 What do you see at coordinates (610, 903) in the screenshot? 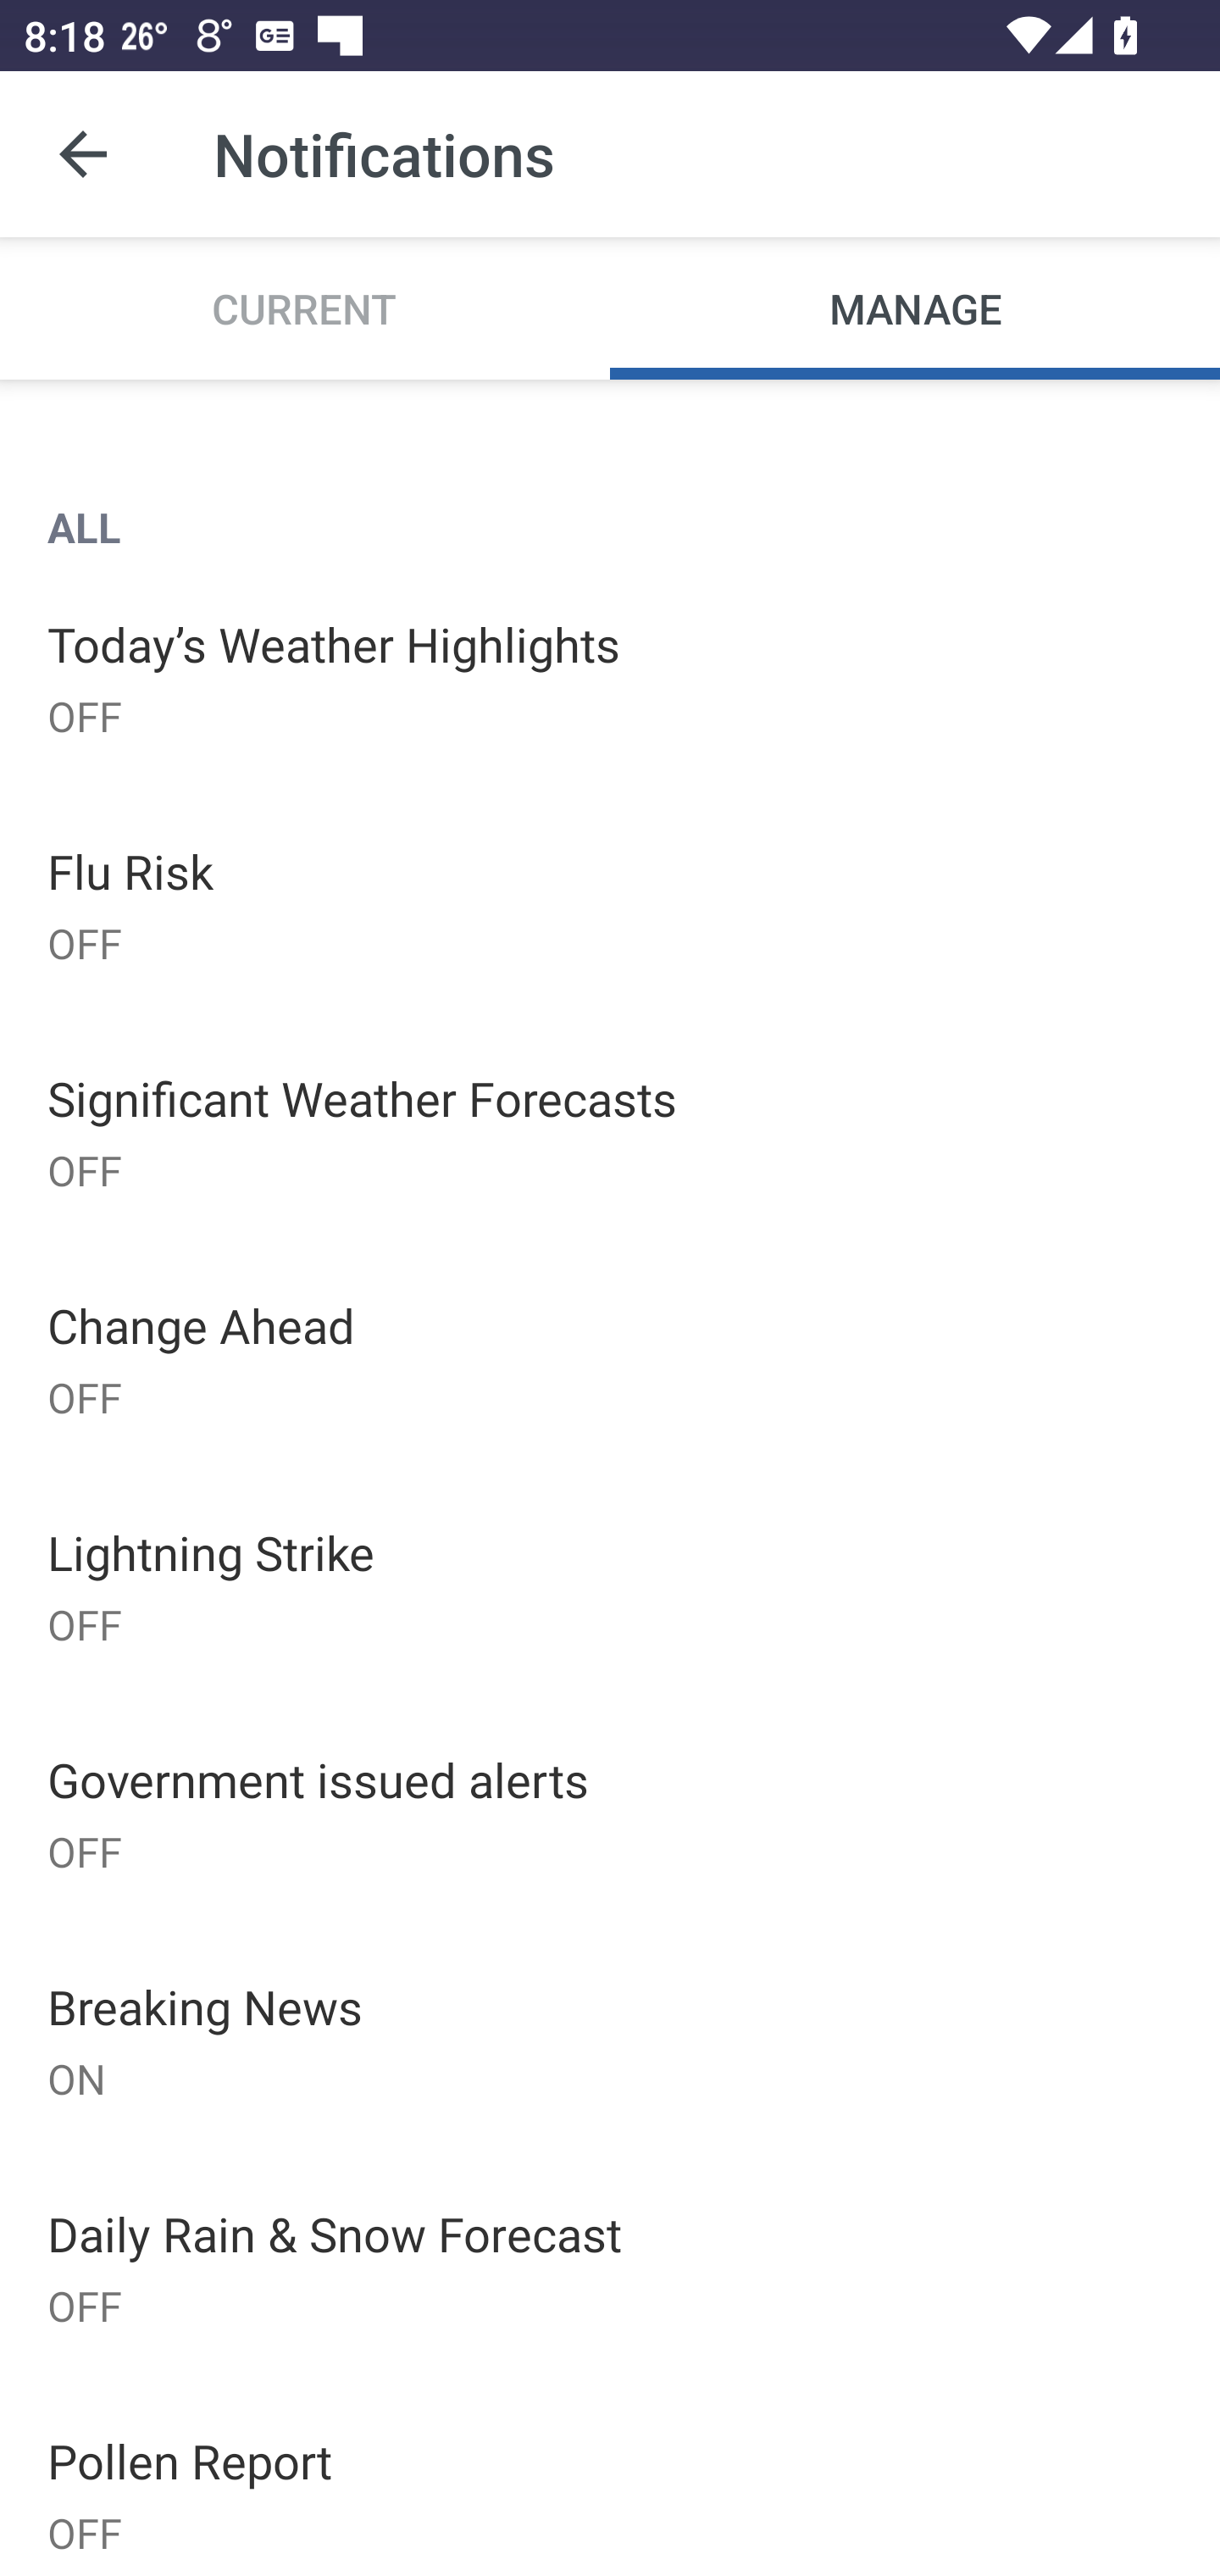
I see `Flu Risk OFF` at bounding box center [610, 903].